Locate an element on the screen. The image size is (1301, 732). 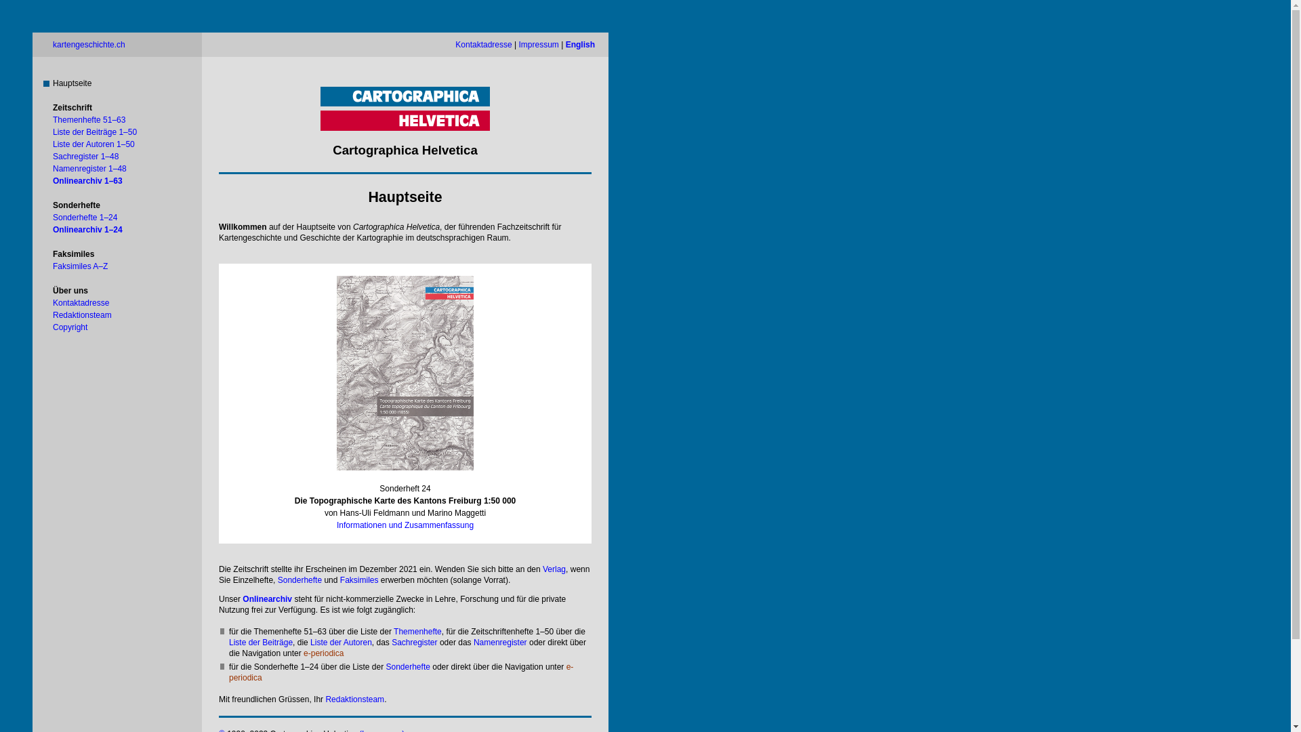
Copyright is located at coordinates (70, 327).